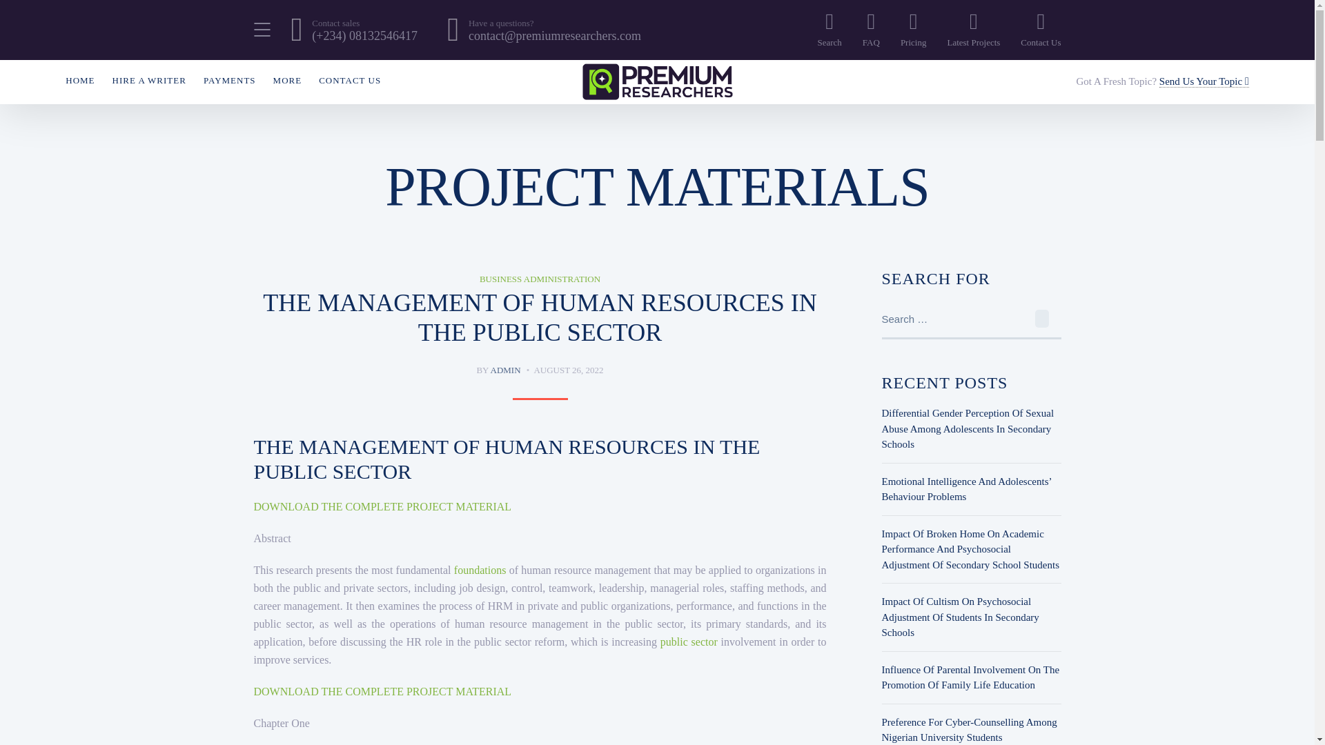 This screenshot has width=1325, height=745. I want to click on BUSINESS ADMINISTRATION, so click(540, 279).